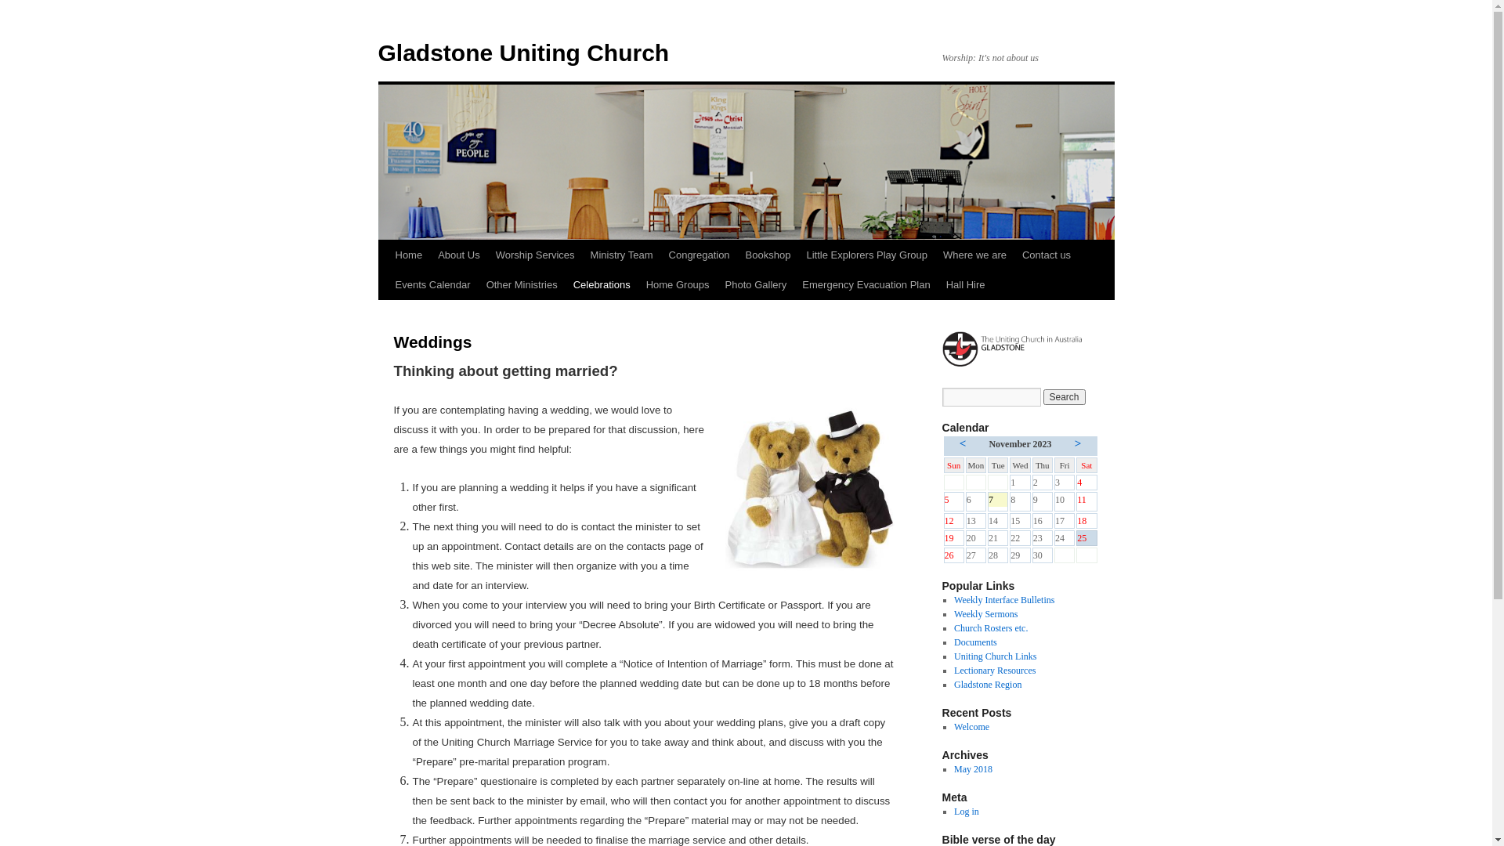 The image size is (1504, 846). Describe the element at coordinates (678, 285) in the screenshot. I see `Home Groups` at that location.